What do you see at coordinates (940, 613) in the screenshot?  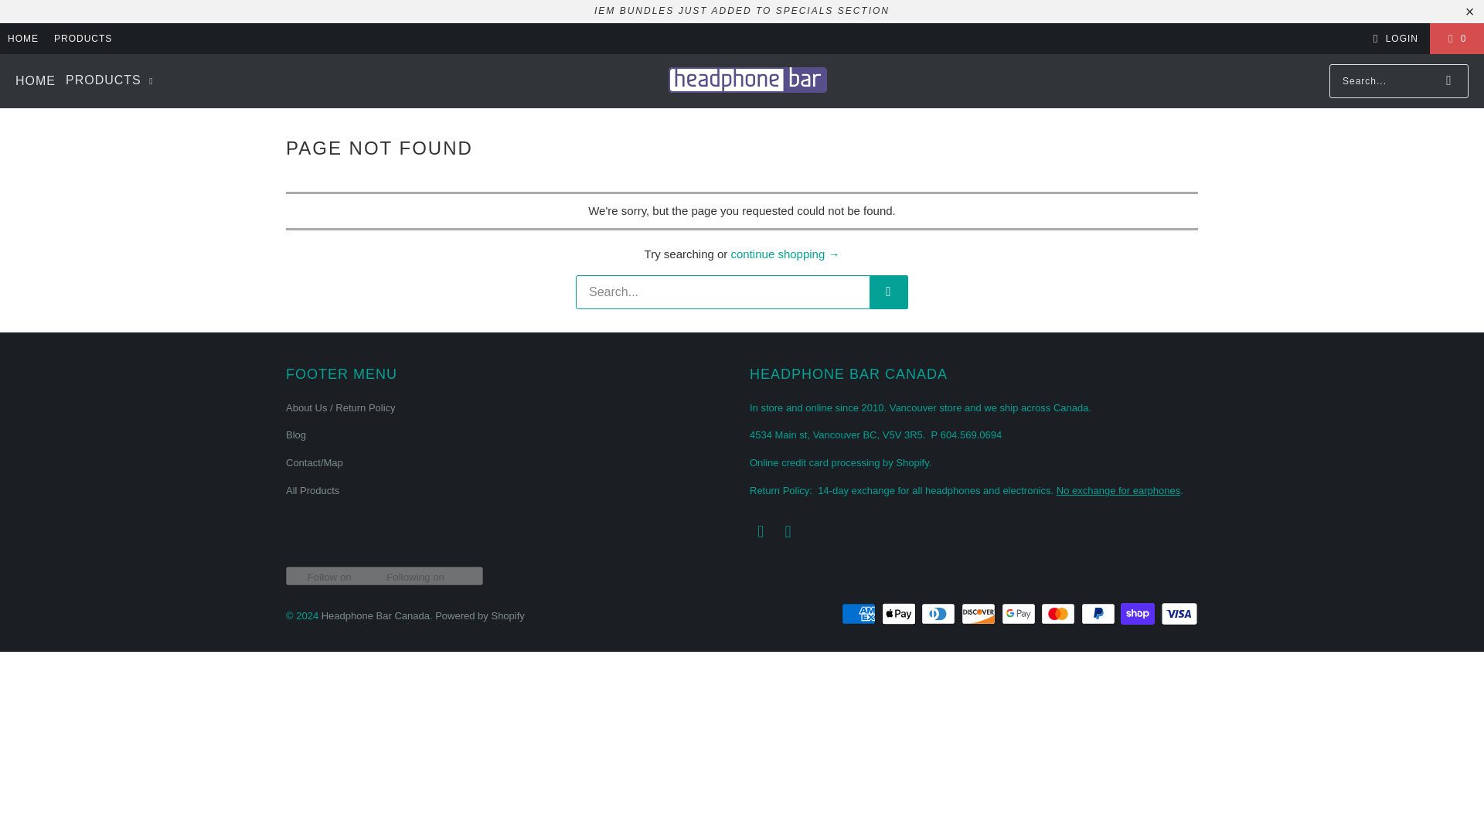 I see `Diners Club` at bounding box center [940, 613].